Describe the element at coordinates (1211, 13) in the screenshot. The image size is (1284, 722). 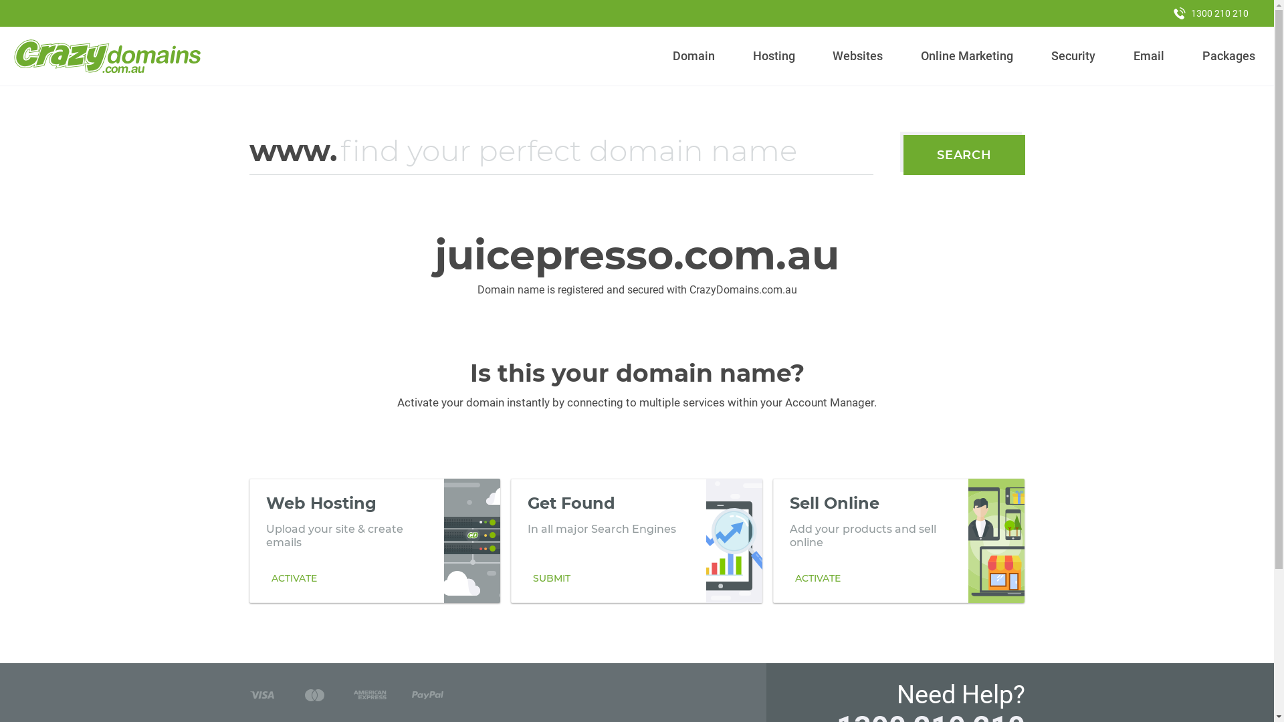
I see `1300 210 210` at that location.